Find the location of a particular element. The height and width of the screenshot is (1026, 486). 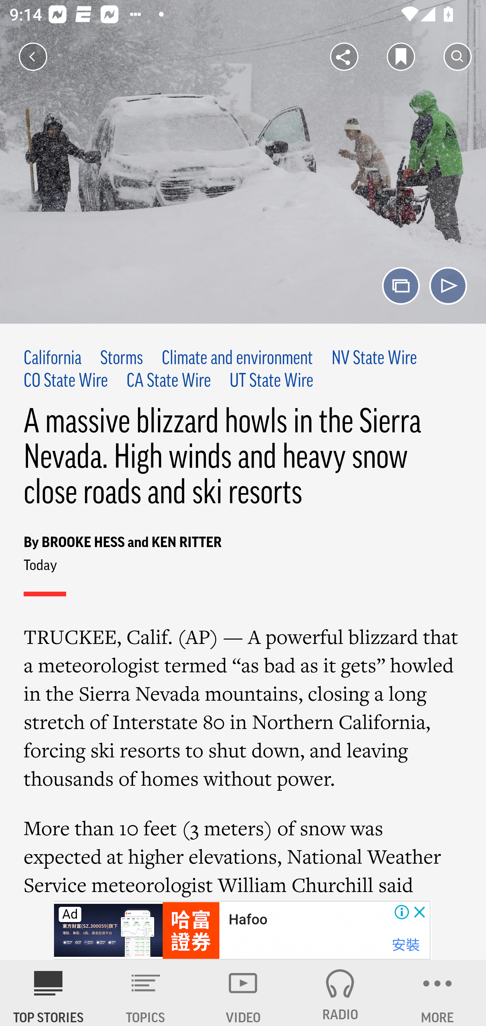

NV State Wire is located at coordinates (374, 359).